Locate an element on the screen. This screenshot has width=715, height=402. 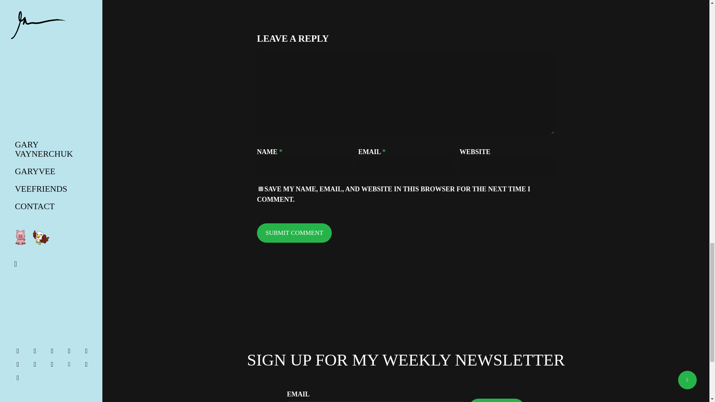
yes is located at coordinates (261, 189).